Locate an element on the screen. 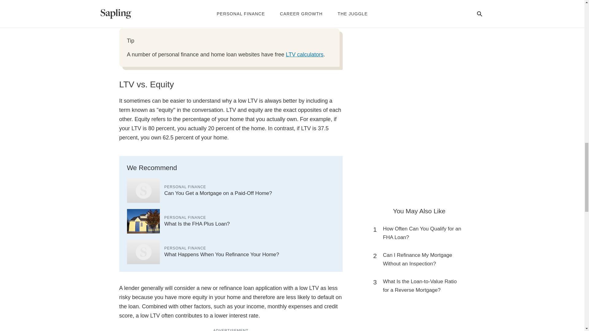  What Is the FHA Plus Loan? is located at coordinates (197, 224).